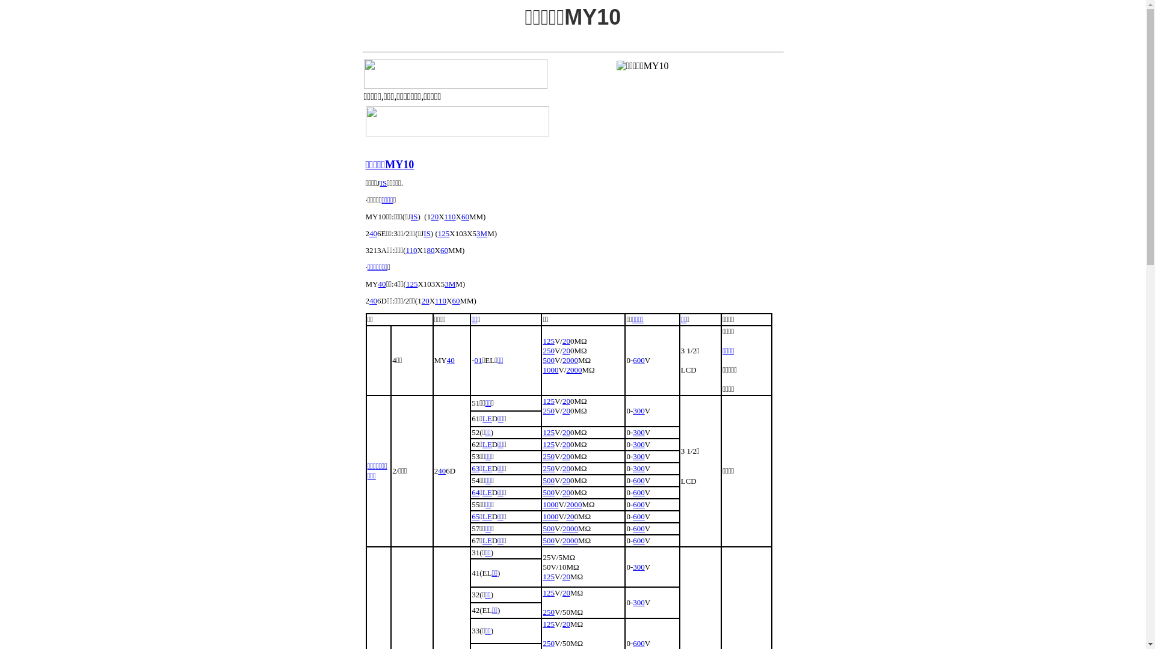 The image size is (1155, 649). I want to click on 300, so click(639, 469).